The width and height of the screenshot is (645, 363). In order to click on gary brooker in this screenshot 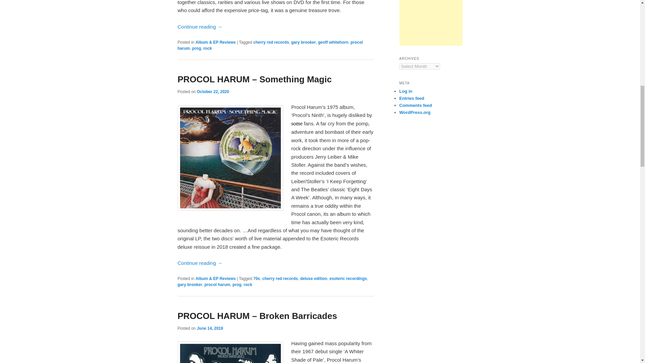, I will do `click(304, 42)`.